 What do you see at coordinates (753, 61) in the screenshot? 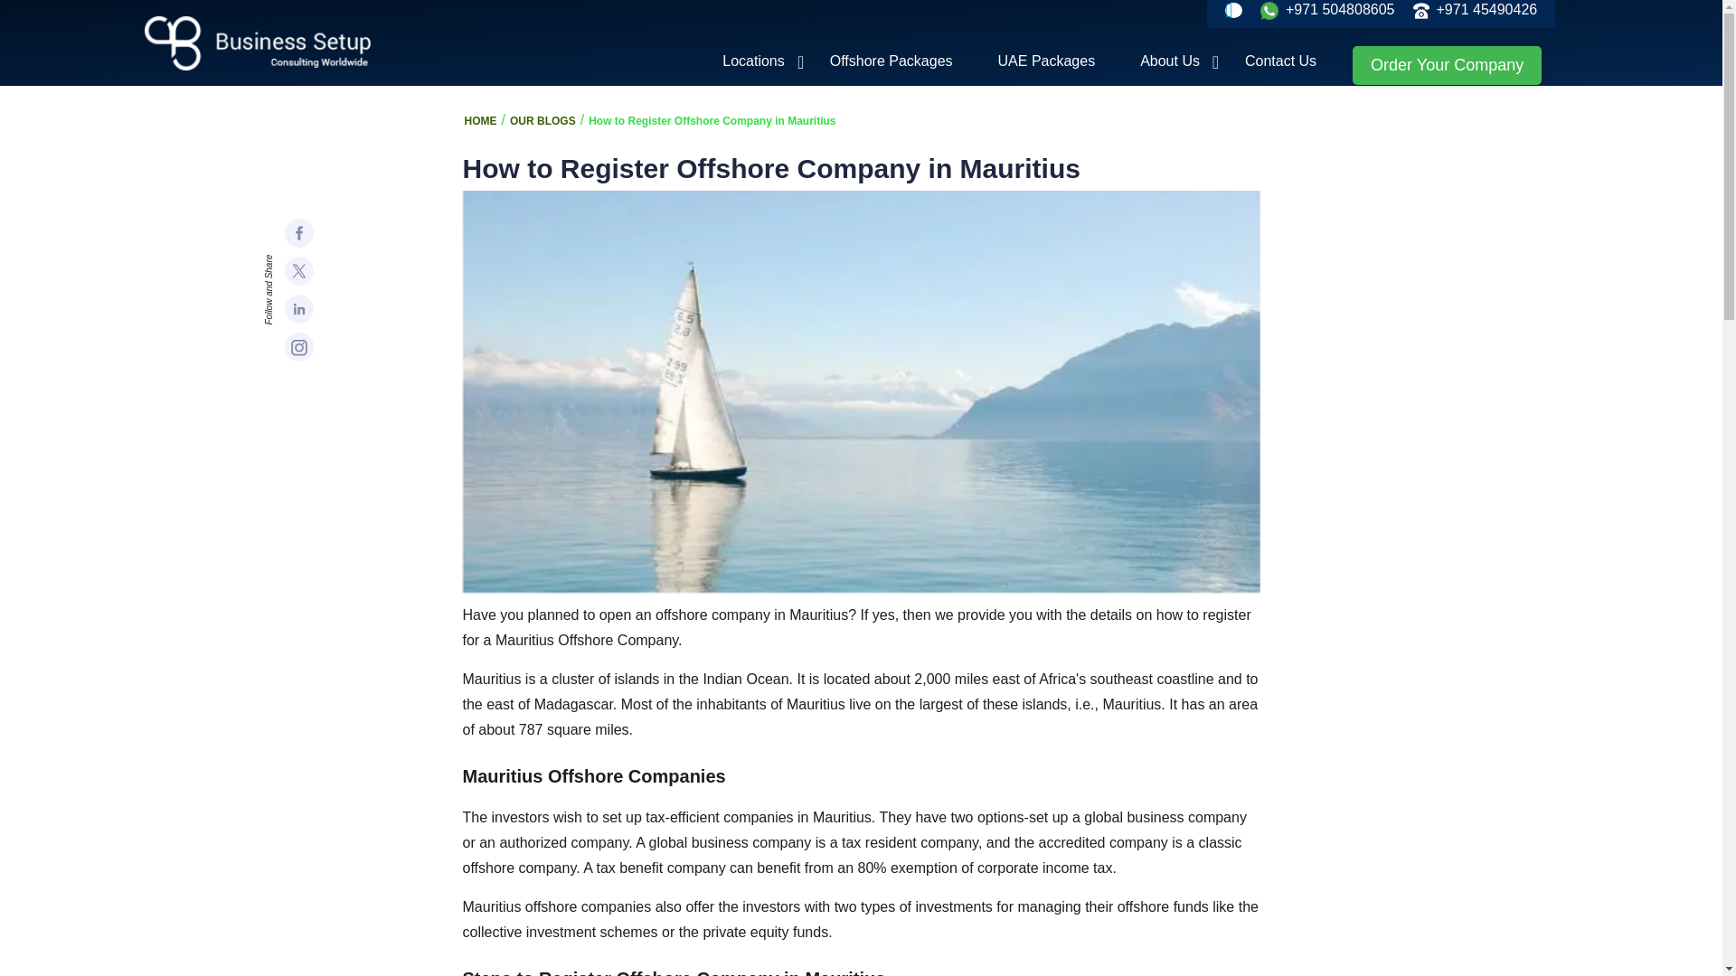
I see `Locations` at bounding box center [753, 61].